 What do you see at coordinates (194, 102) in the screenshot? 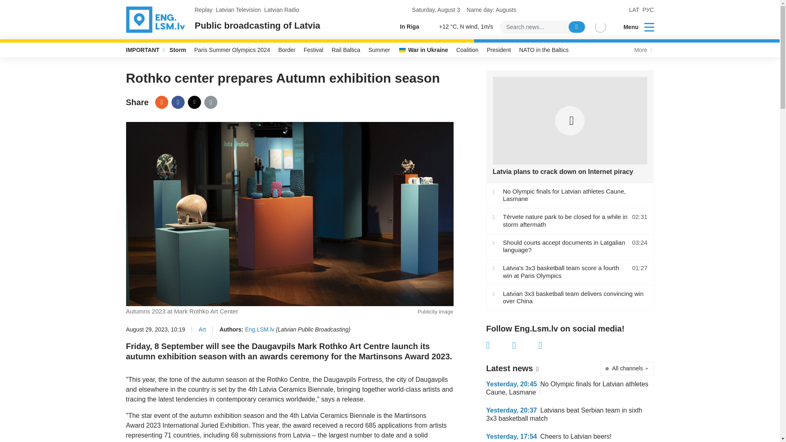
I see `X` at bounding box center [194, 102].